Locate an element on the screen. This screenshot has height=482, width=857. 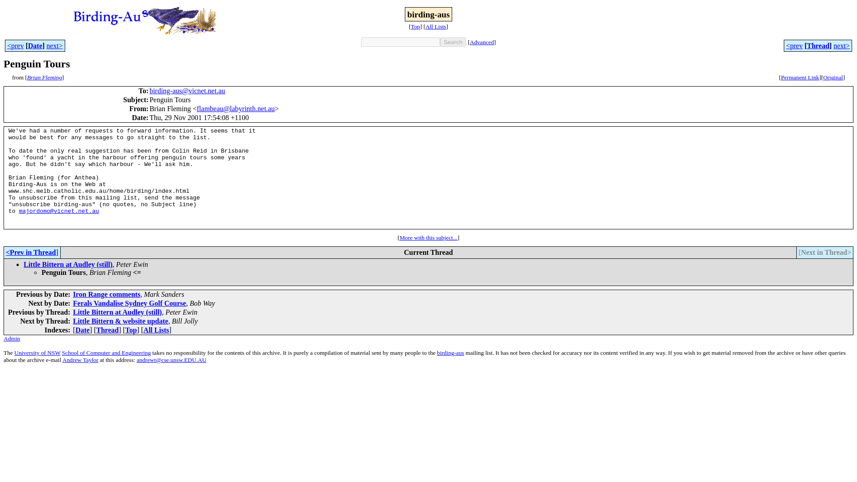
birding-aus is located at coordinates (451, 353).